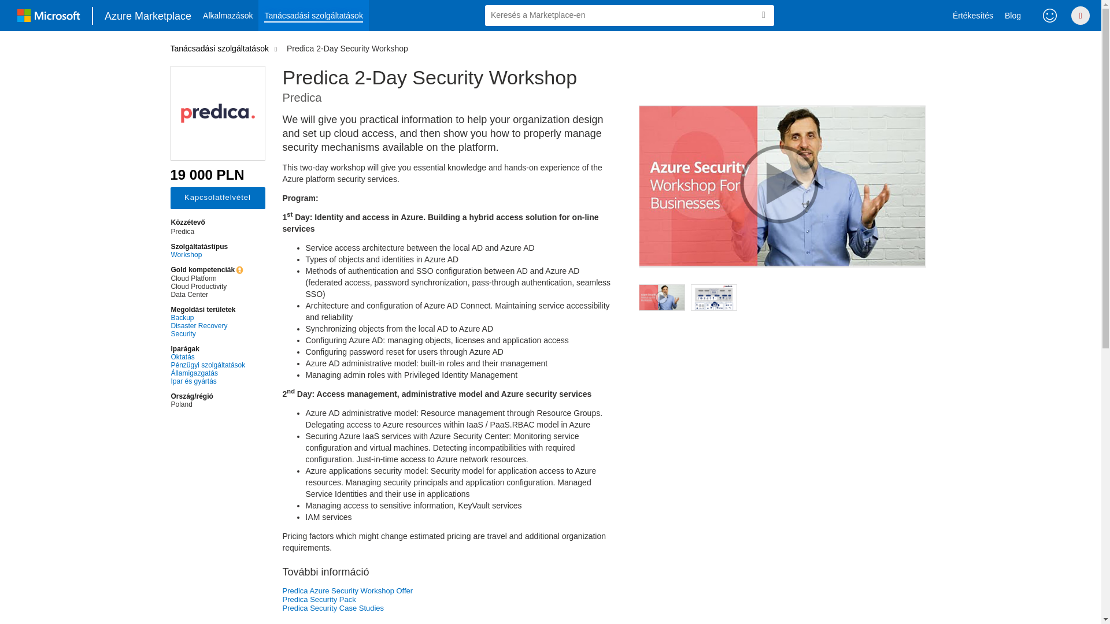  What do you see at coordinates (148, 15) in the screenshot?
I see `Azure Marketplace` at bounding box center [148, 15].